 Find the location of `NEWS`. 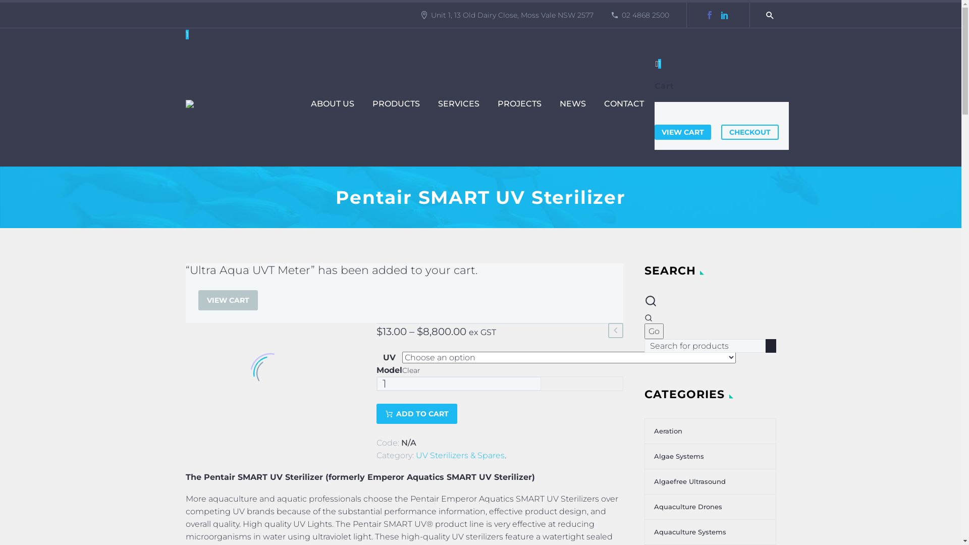

NEWS is located at coordinates (573, 104).